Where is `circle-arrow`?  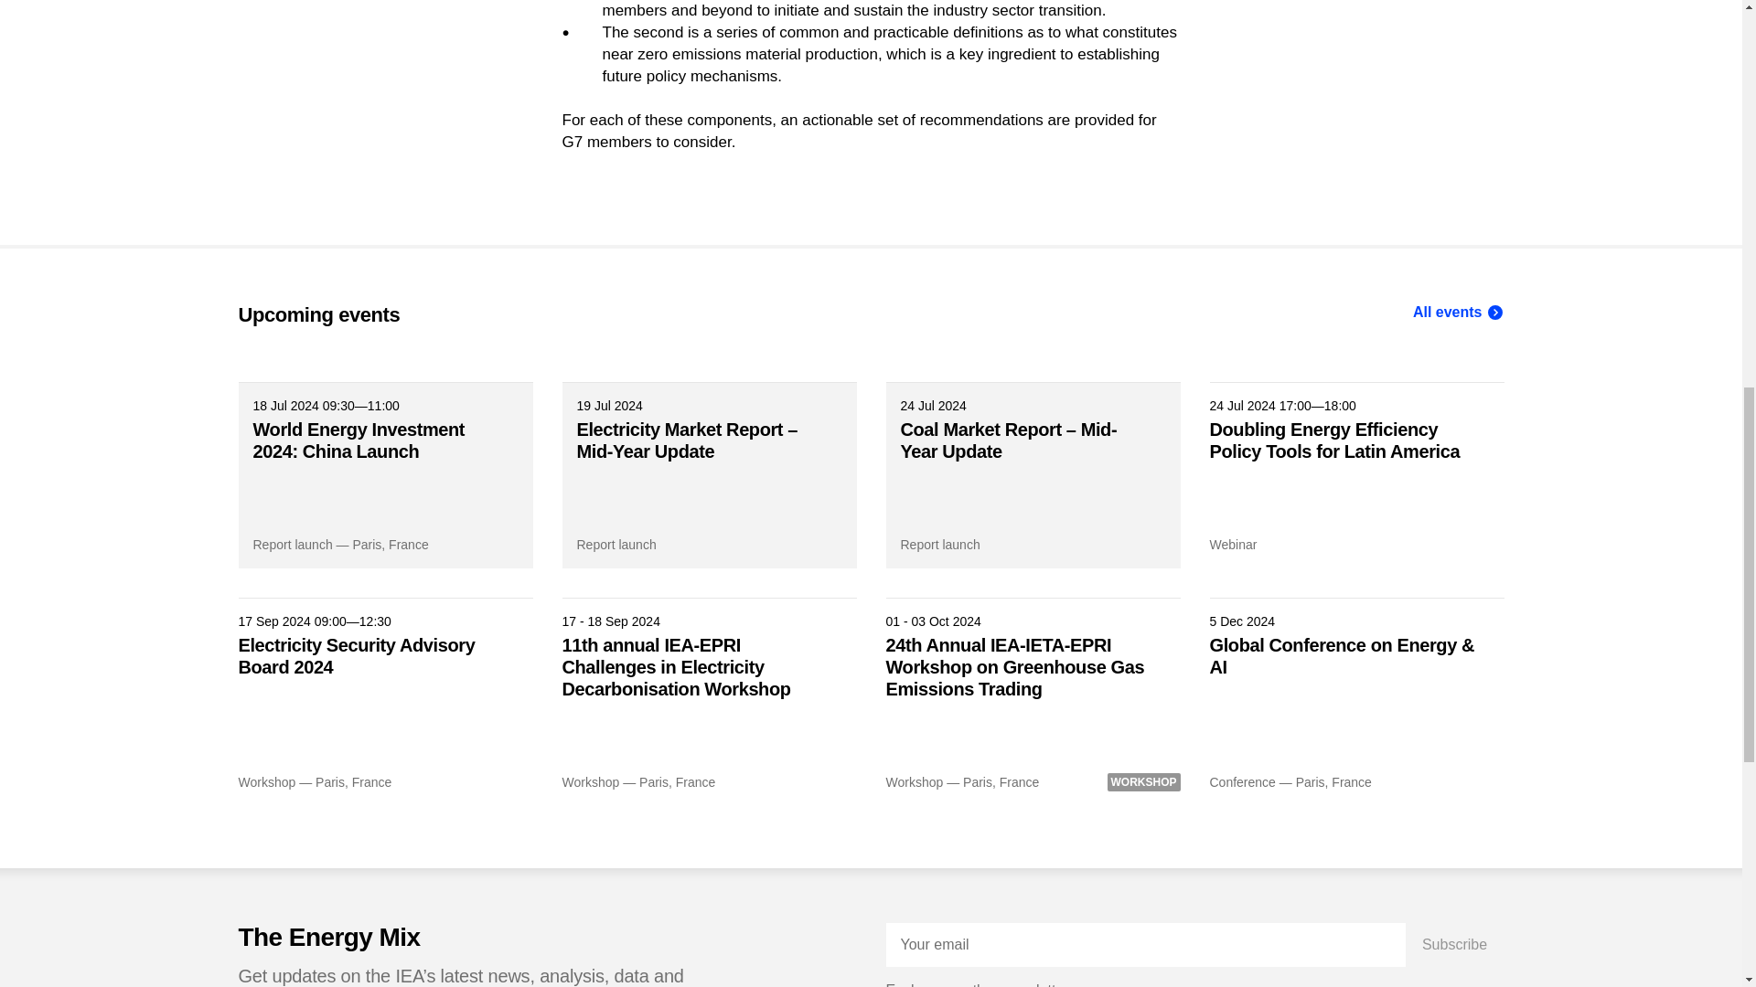
circle-arrow is located at coordinates (1494, 313).